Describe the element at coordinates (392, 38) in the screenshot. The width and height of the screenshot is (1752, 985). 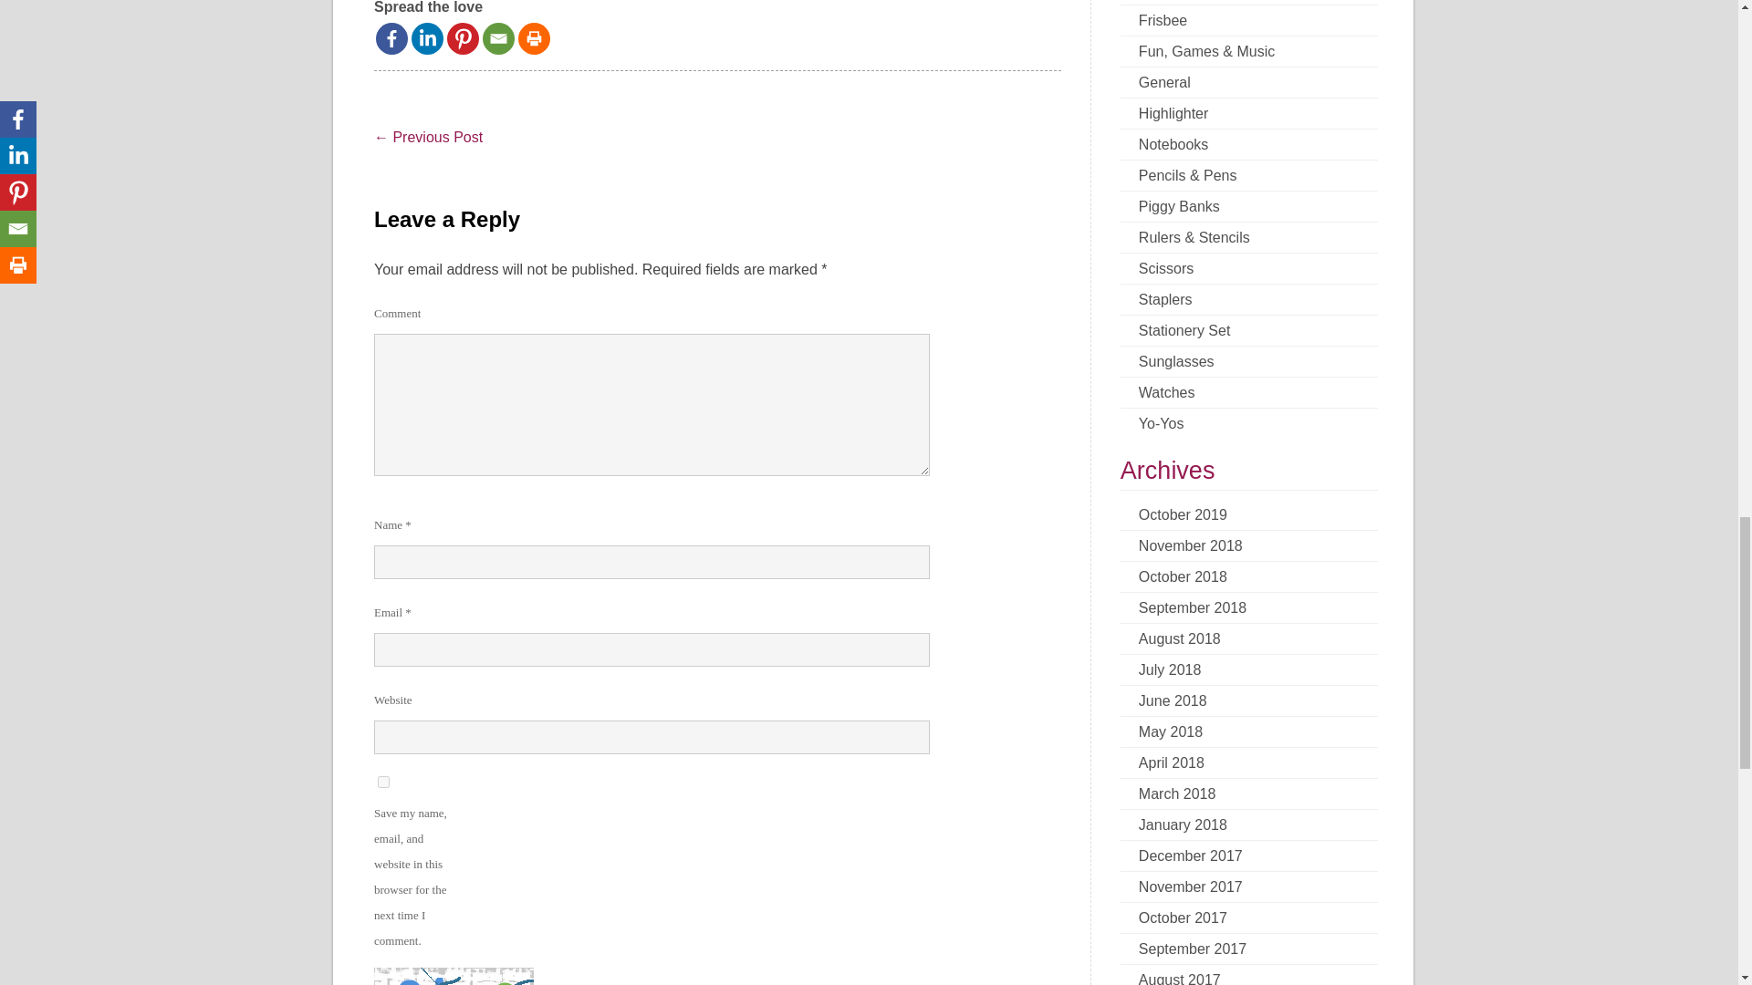
I see `Facebook` at that location.